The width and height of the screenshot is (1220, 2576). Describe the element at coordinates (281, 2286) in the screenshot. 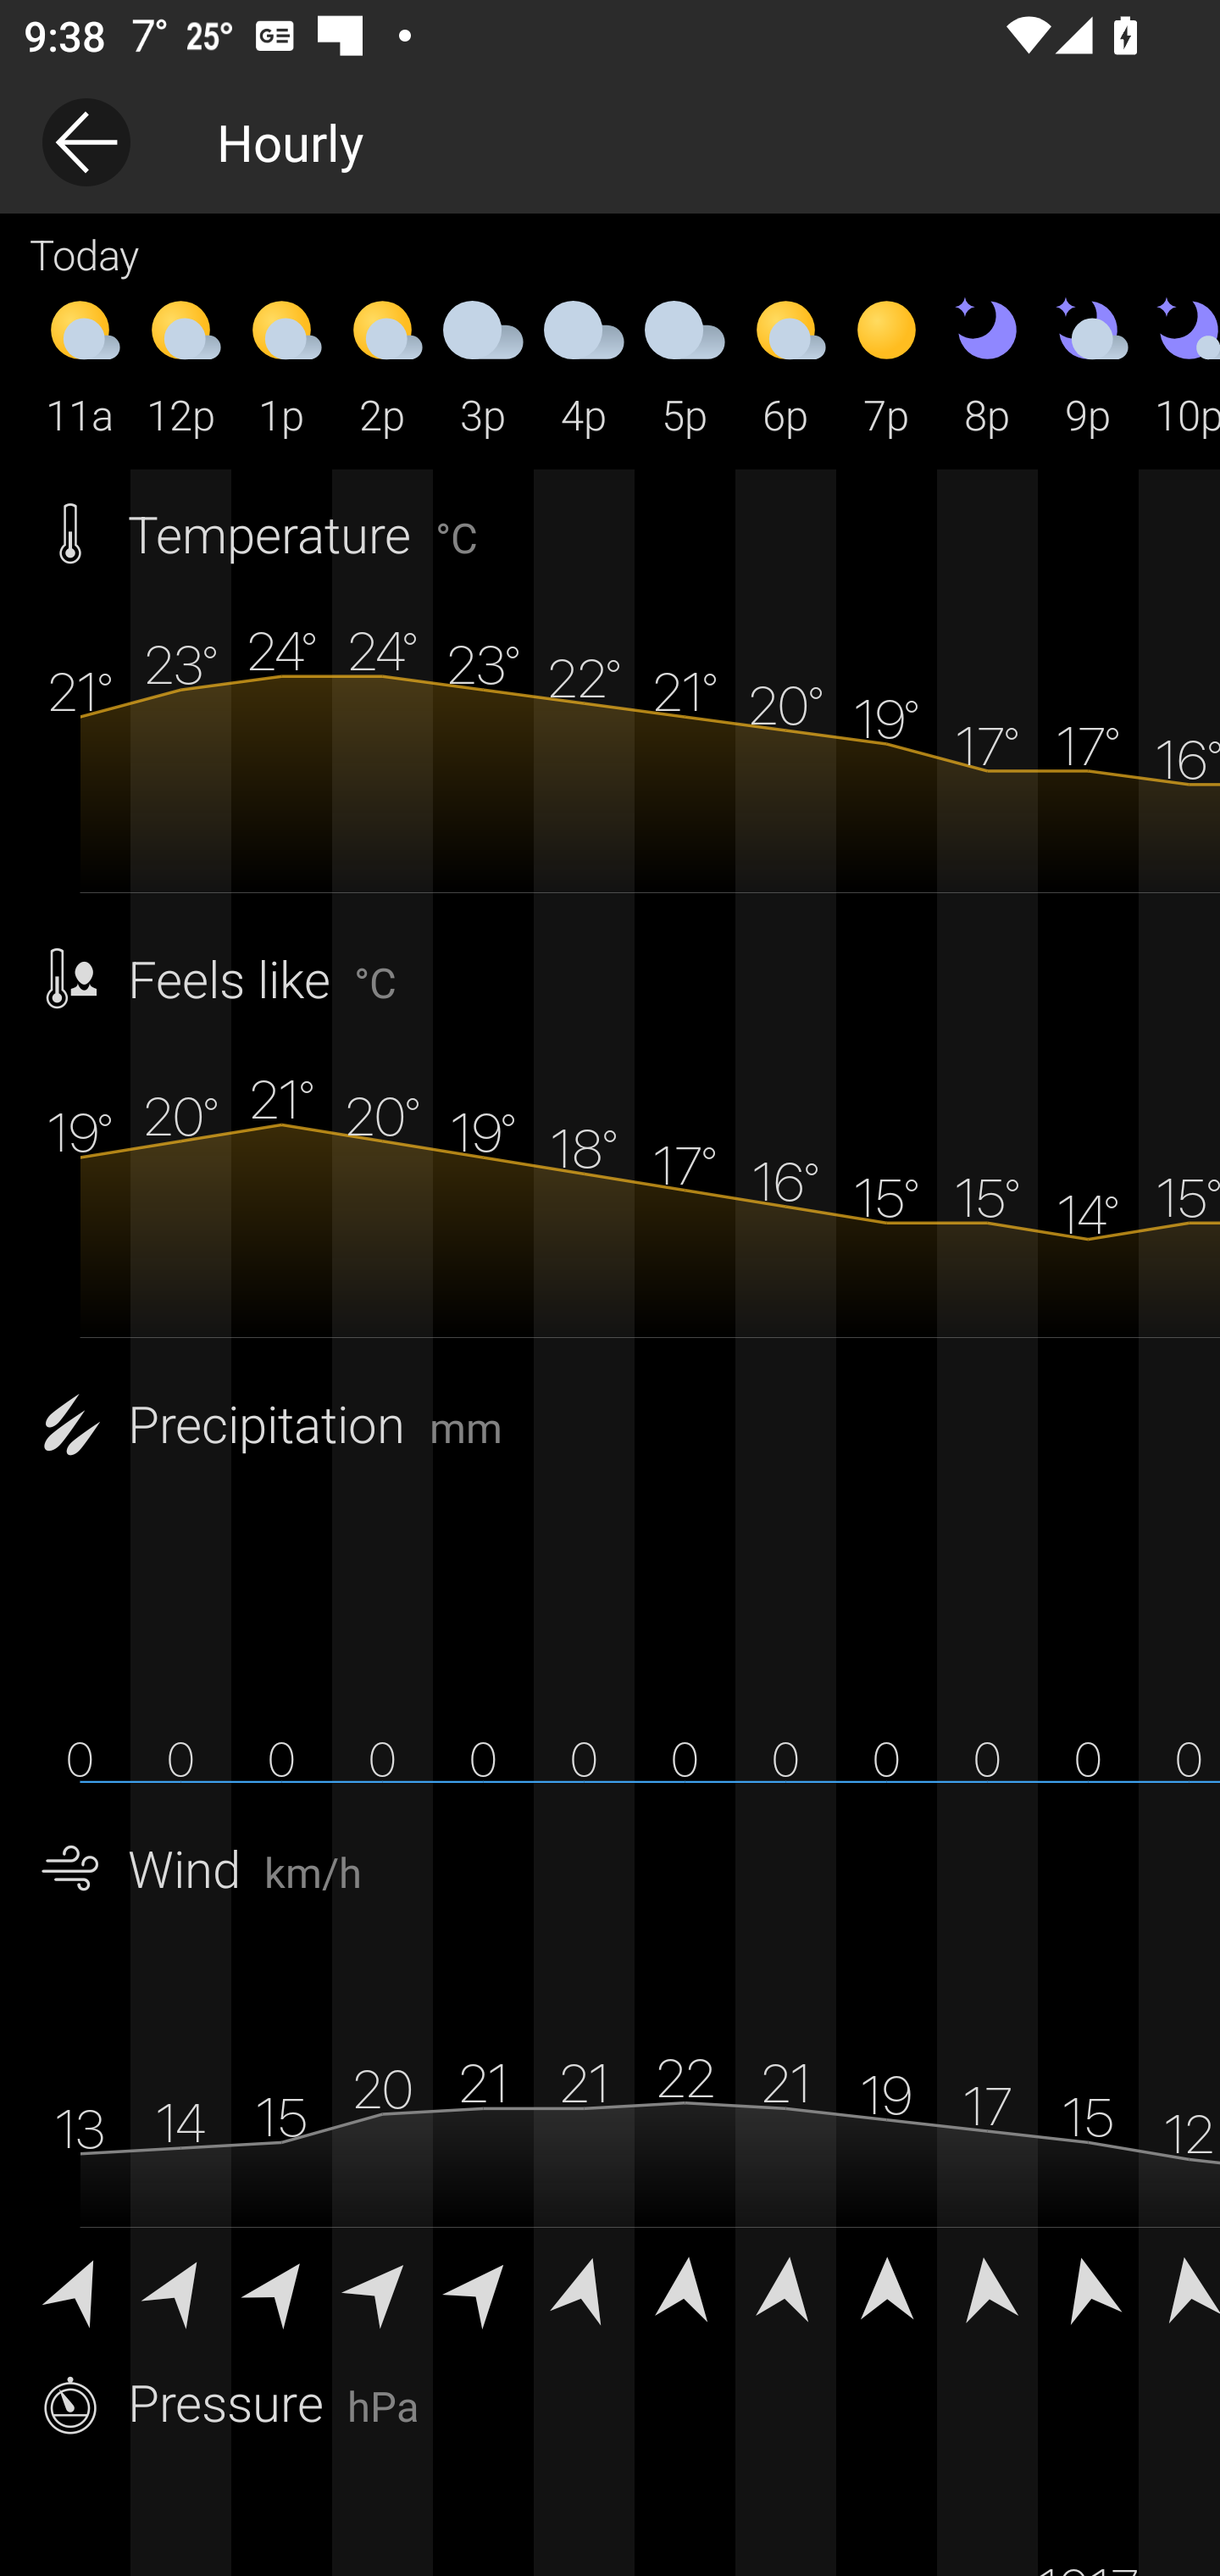

I see `` at that location.